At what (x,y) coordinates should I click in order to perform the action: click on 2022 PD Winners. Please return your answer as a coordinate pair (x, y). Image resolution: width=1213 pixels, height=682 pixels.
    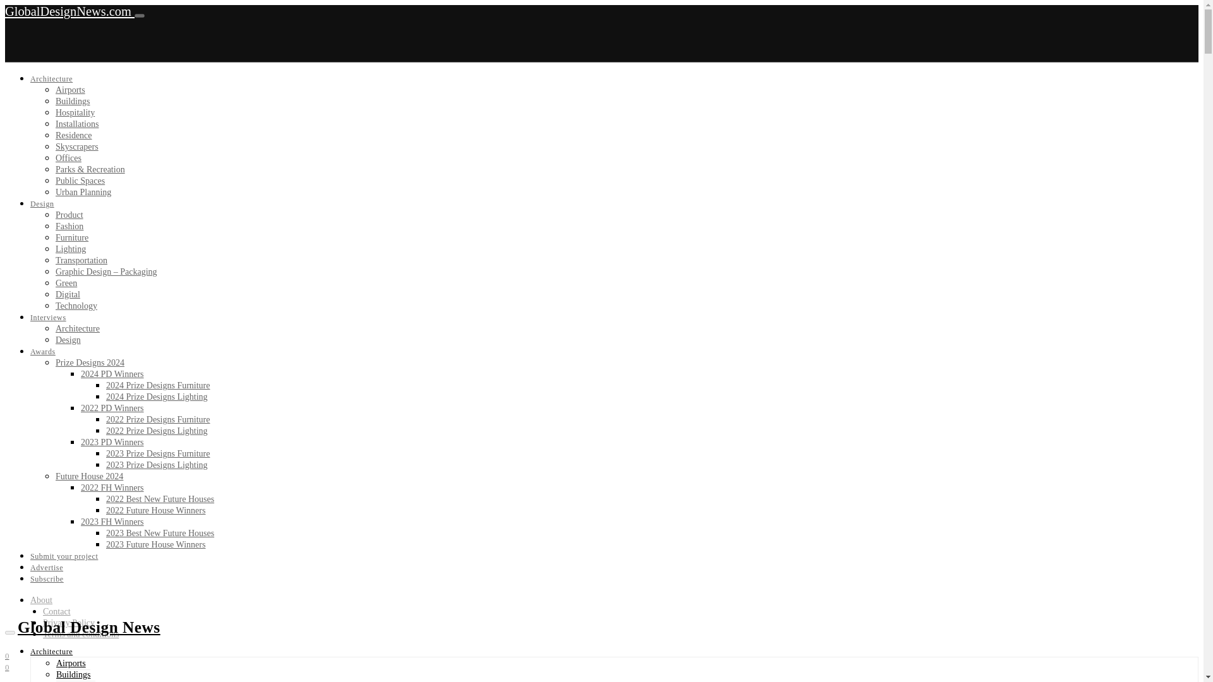
    Looking at the image, I should click on (112, 408).